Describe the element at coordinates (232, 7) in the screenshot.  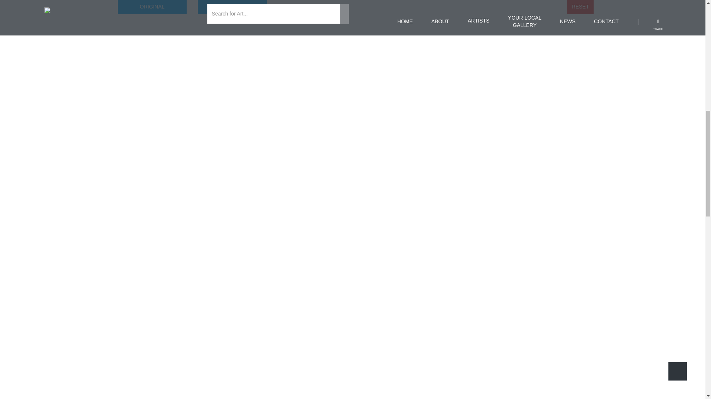
I see `LIMITED EDITION` at that location.